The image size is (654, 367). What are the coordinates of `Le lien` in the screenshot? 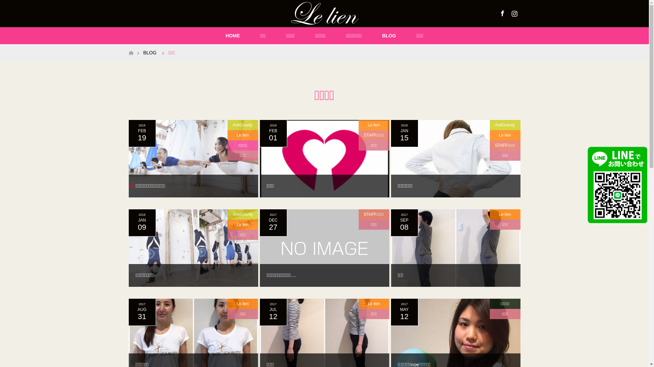 It's located at (505, 135).